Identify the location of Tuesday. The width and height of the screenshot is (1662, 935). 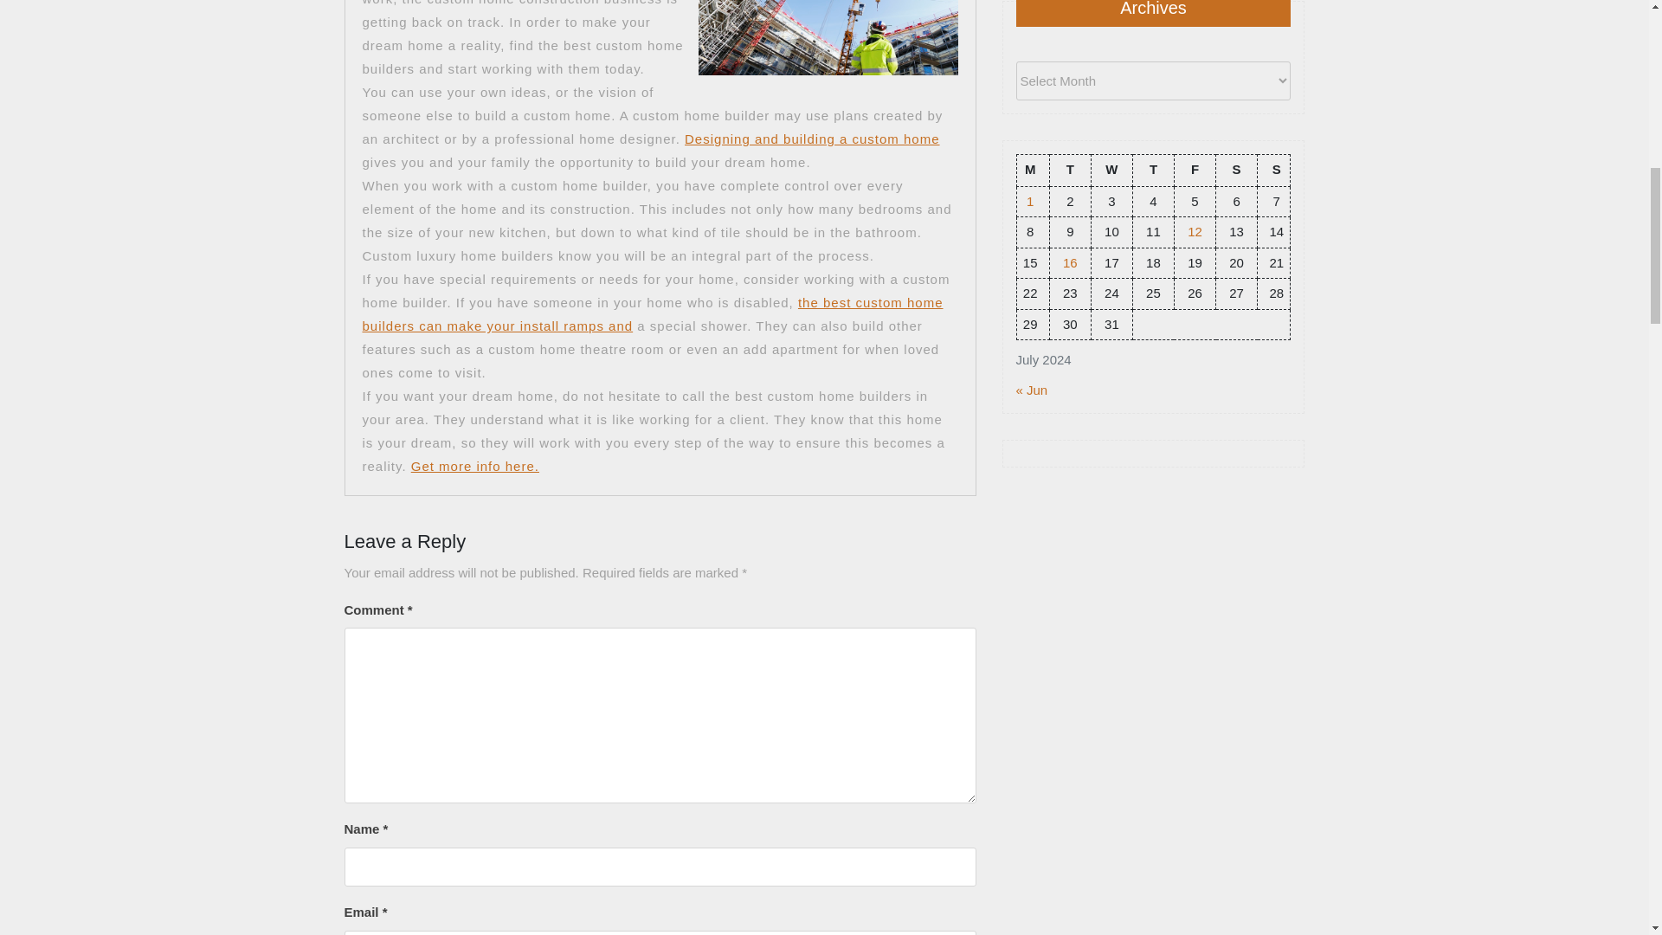
(1069, 170).